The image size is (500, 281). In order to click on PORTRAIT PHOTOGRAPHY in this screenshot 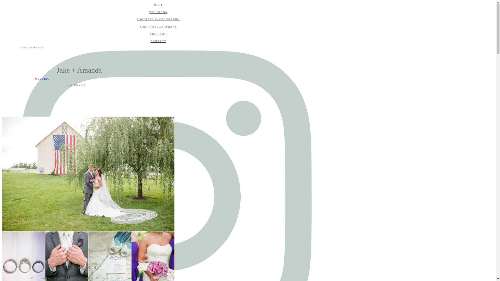, I will do `click(158, 19)`.